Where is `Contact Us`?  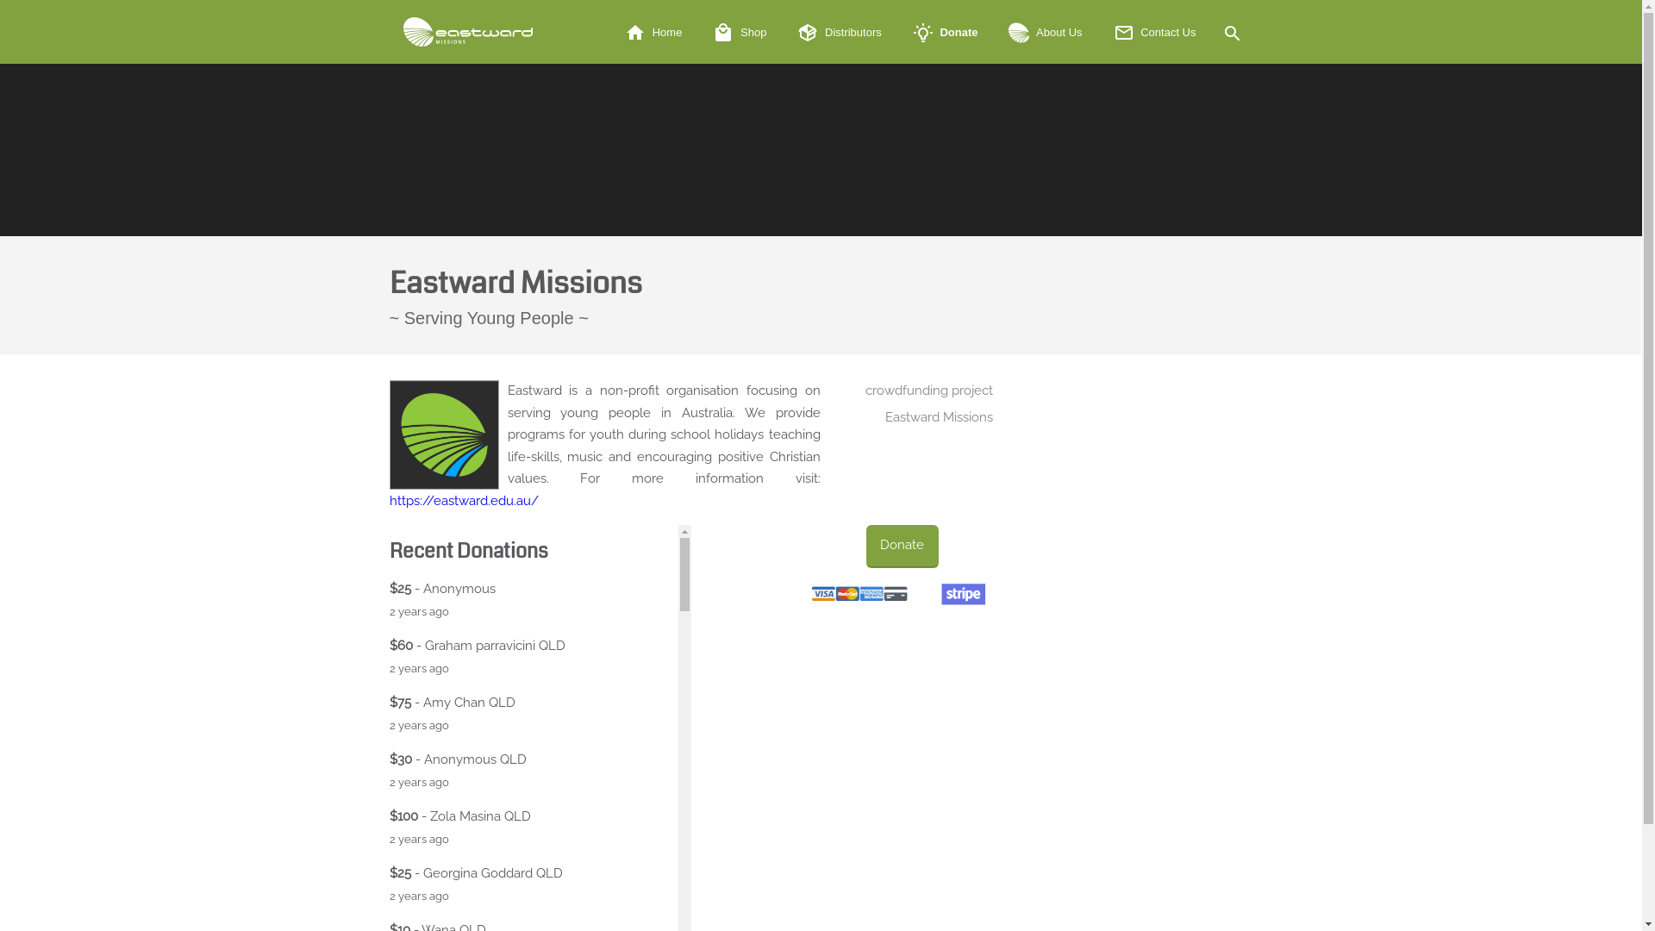 Contact Us is located at coordinates (1155, 33).